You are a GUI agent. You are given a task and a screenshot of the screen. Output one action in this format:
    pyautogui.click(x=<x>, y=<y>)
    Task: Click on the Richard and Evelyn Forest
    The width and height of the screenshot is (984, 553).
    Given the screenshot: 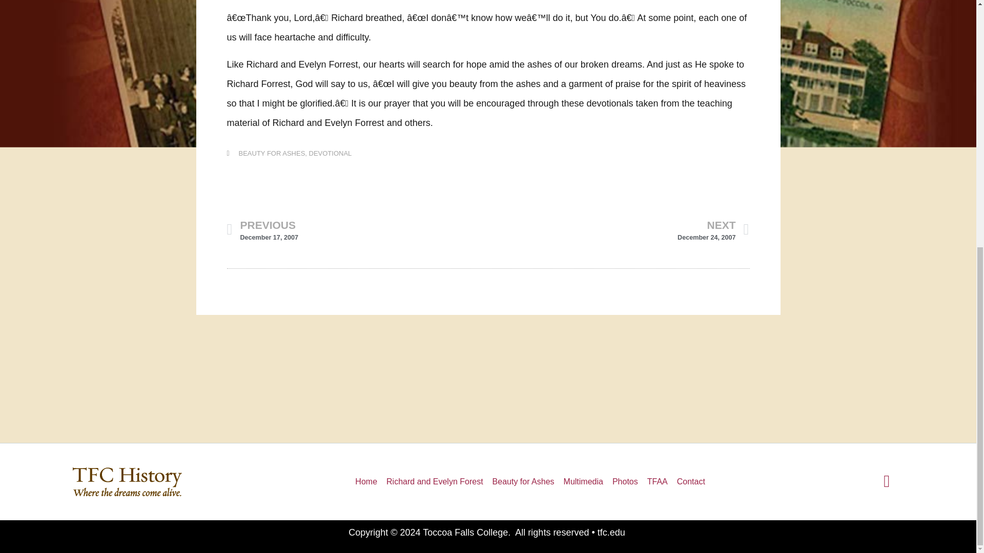 What is the action you would take?
    pyautogui.click(x=618, y=230)
    